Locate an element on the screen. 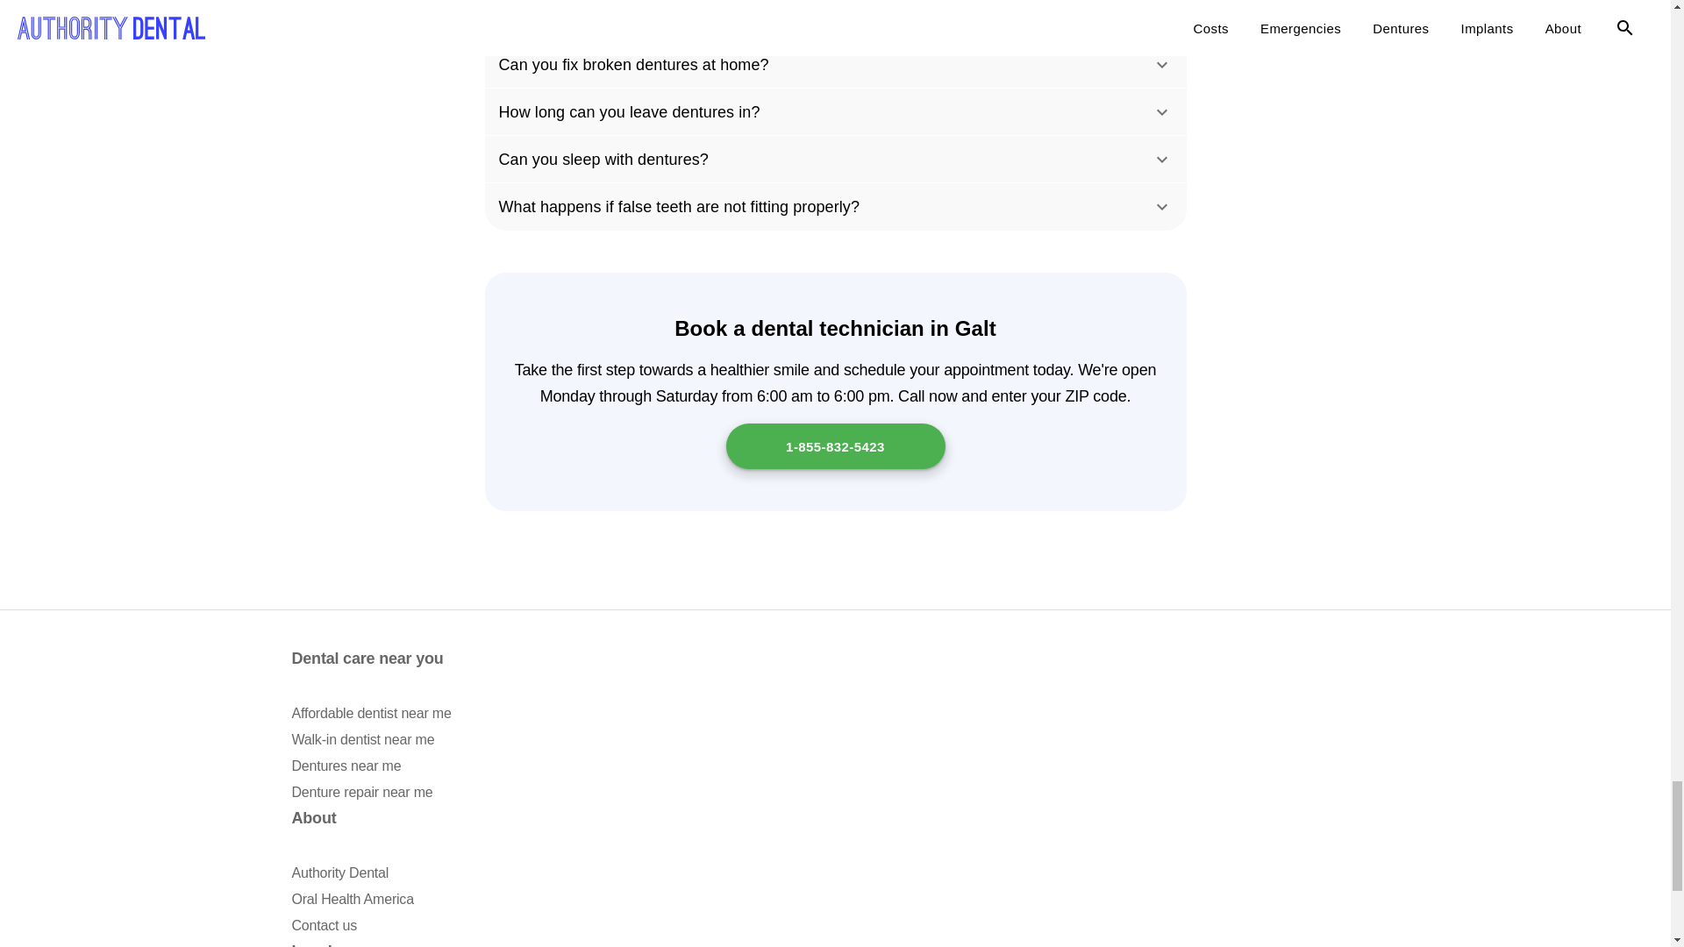 The image size is (1684, 947). Contact us is located at coordinates (323, 924).